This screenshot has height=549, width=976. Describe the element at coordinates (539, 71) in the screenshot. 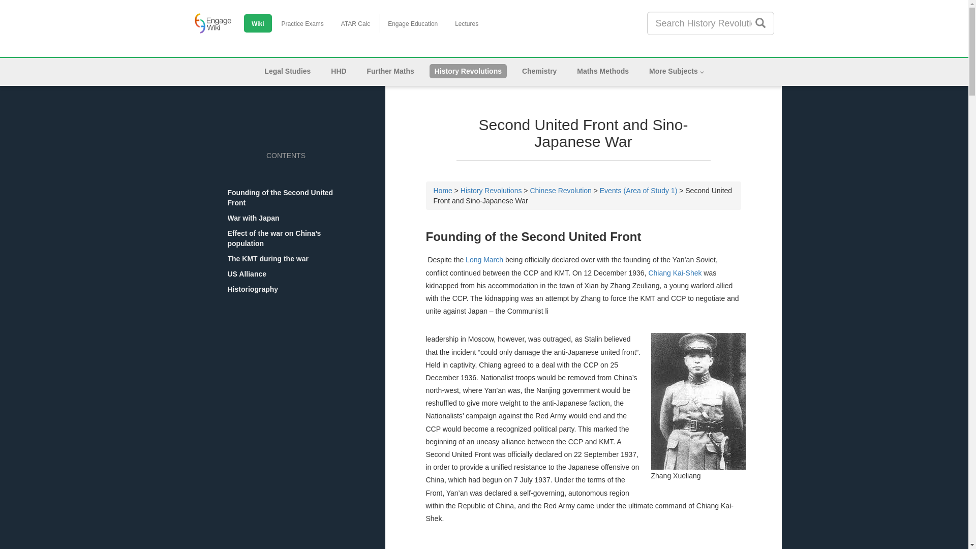

I see `Chemistry` at that location.